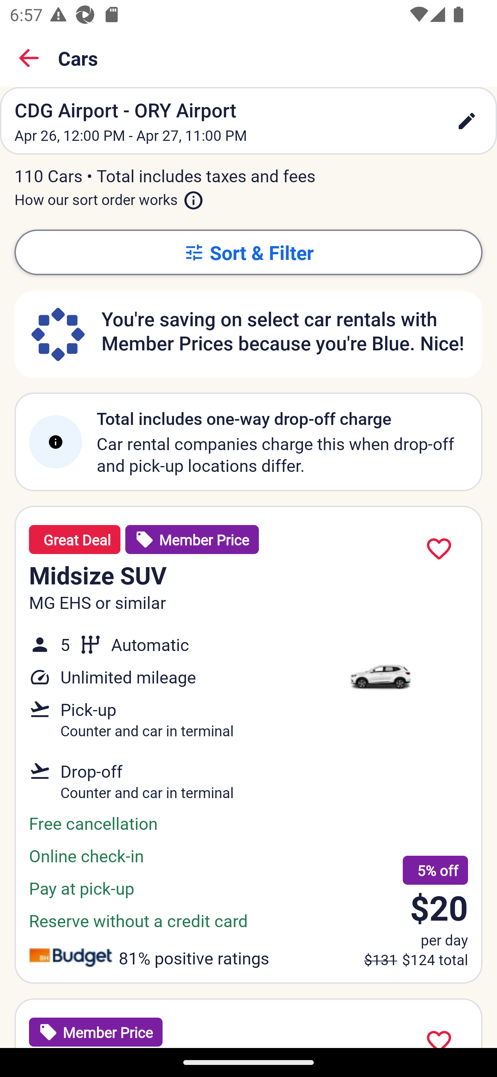 This screenshot has height=1077, width=497. I want to click on Sort & Filter, so click(248, 252).